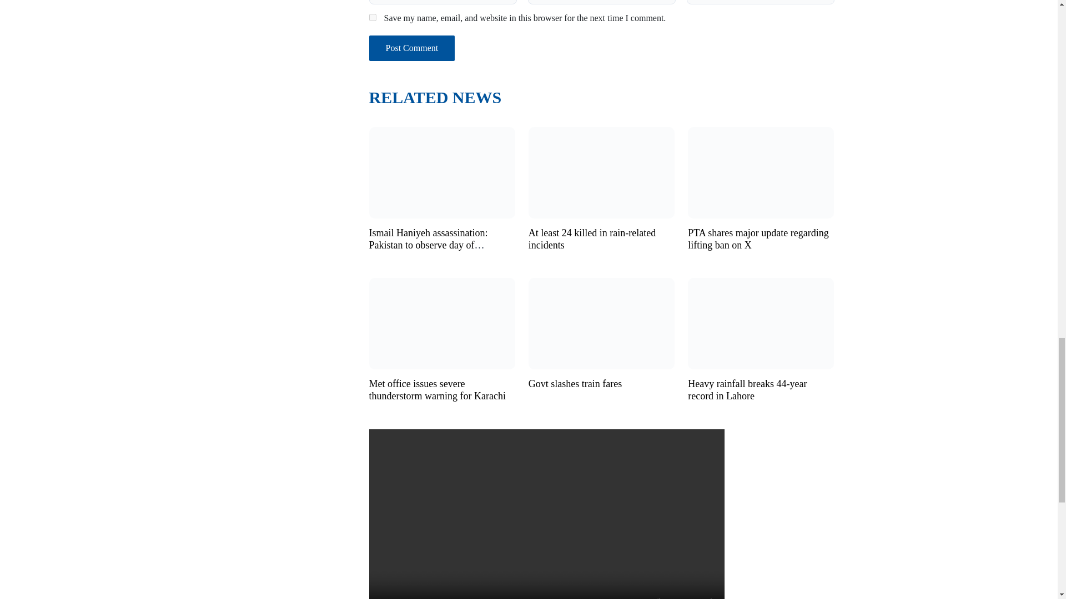 This screenshot has height=599, width=1066. What do you see at coordinates (592, 239) in the screenshot?
I see `At least 24 killed in rain-related incidents` at bounding box center [592, 239].